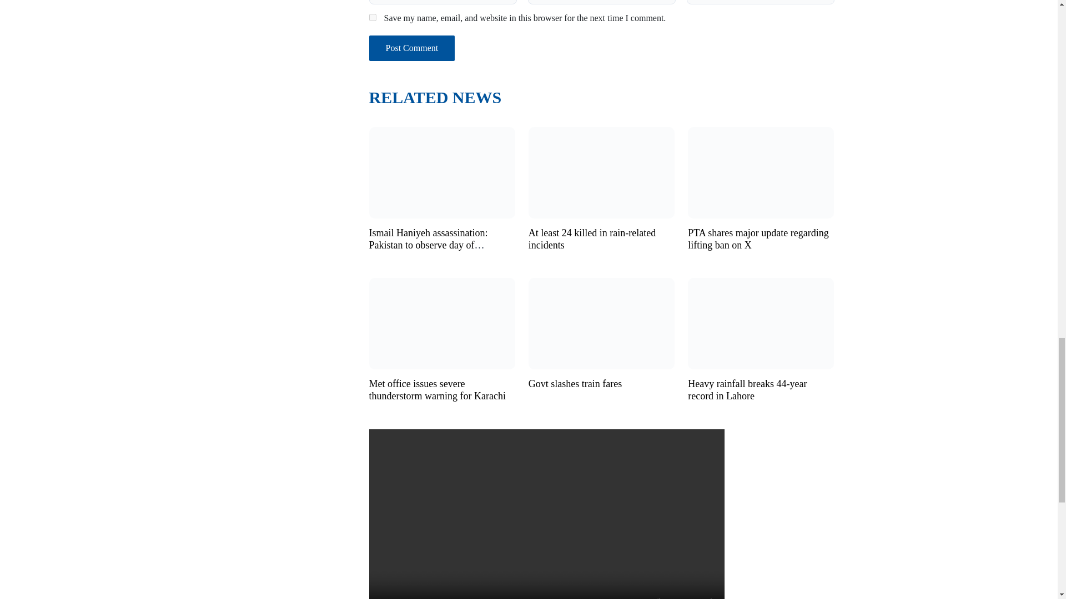 This screenshot has height=599, width=1066. What do you see at coordinates (592, 239) in the screenshot?
I see `At least 24 killed in rain-related incidents` at bounding box center [592, 239].